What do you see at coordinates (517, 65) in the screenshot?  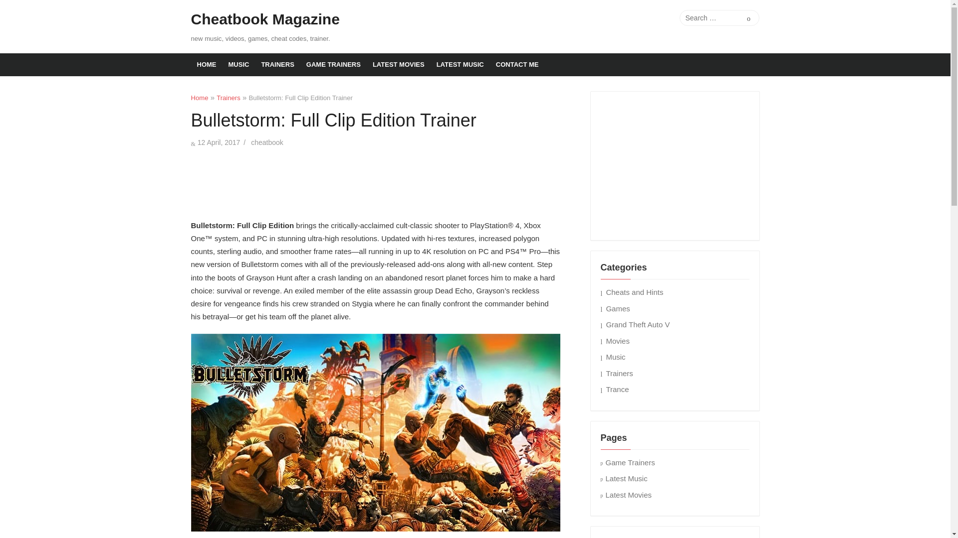 I see `CONTACT ME` at bounding box center [517, 65].